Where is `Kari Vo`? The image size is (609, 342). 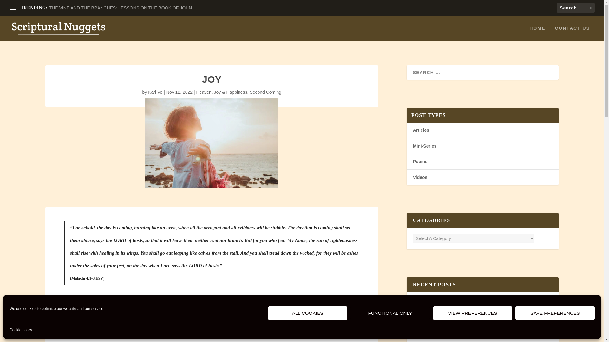
Kari Vo is located at coordinates (155, 92).